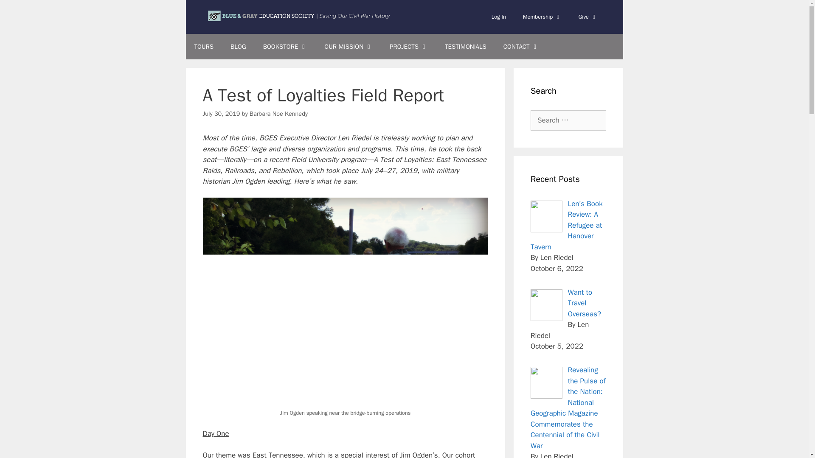  Describe the element at coordinates (285, 47) in the screenshot. I see `BOOKSTORE` at that location.